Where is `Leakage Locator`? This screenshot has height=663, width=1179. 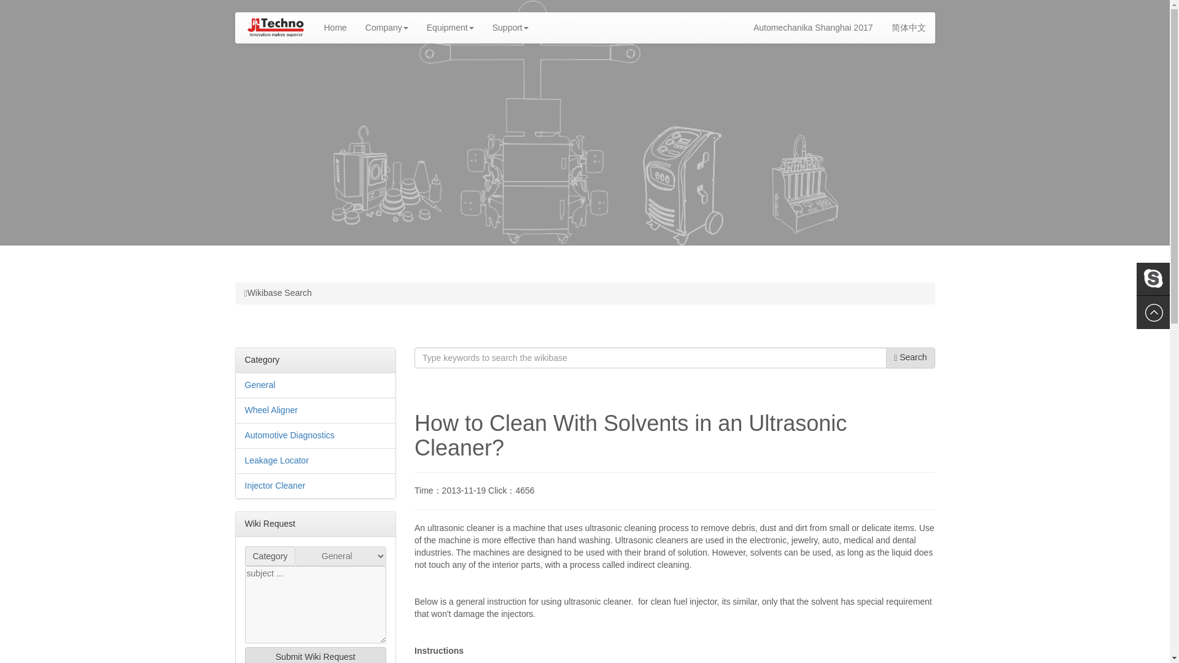
Leakage Locator is located at coordinates (276, 460).